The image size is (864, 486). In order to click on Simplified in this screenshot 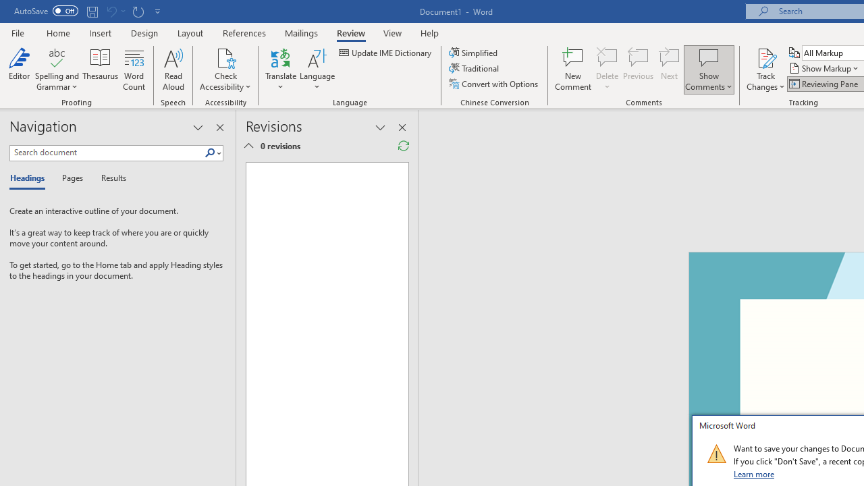, I will do `click(474, 53)`.